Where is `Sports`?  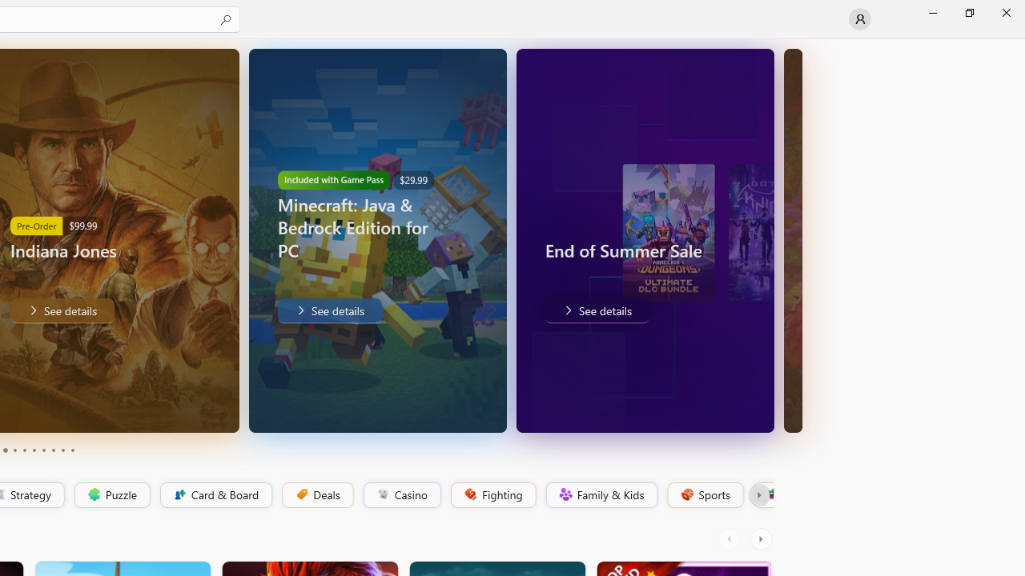
Sports is located at coordinates (704, 495).